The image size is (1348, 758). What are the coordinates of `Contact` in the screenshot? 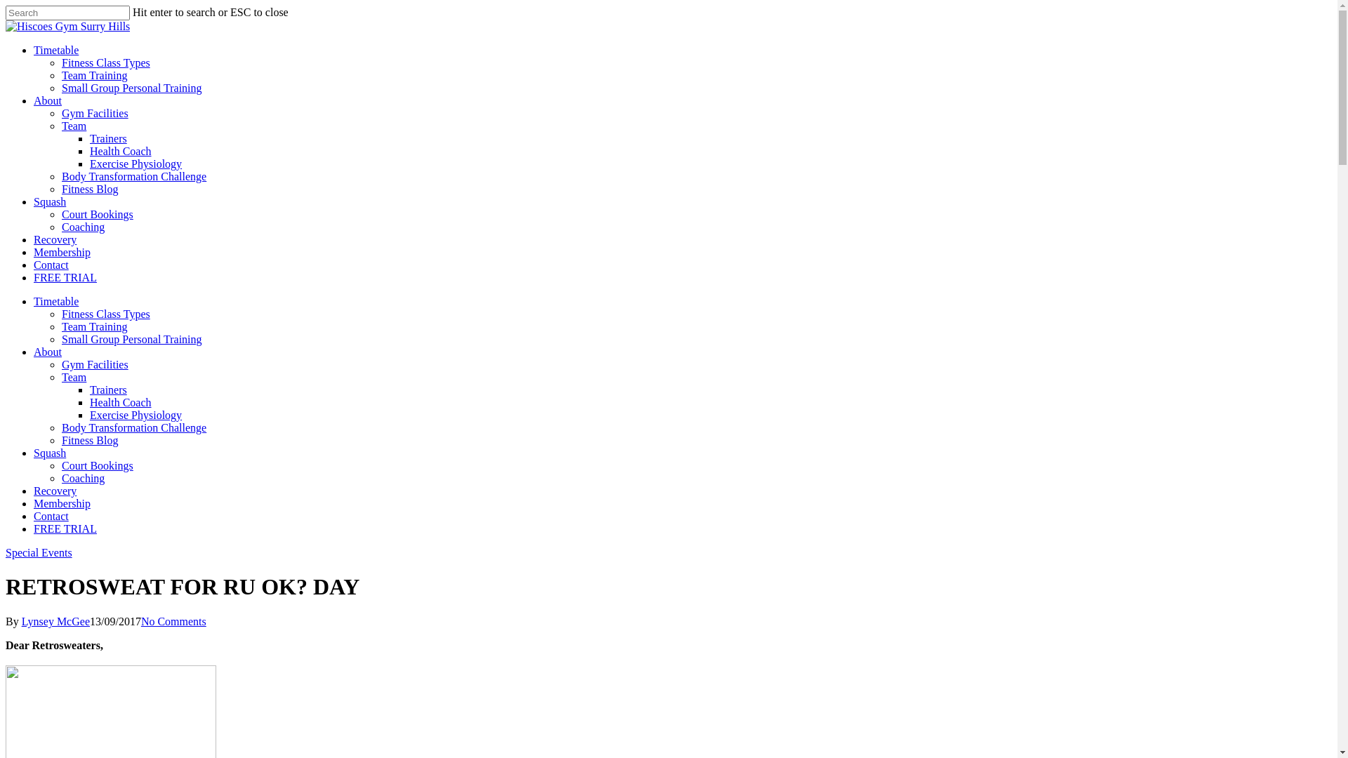 It's located at (51, 265).